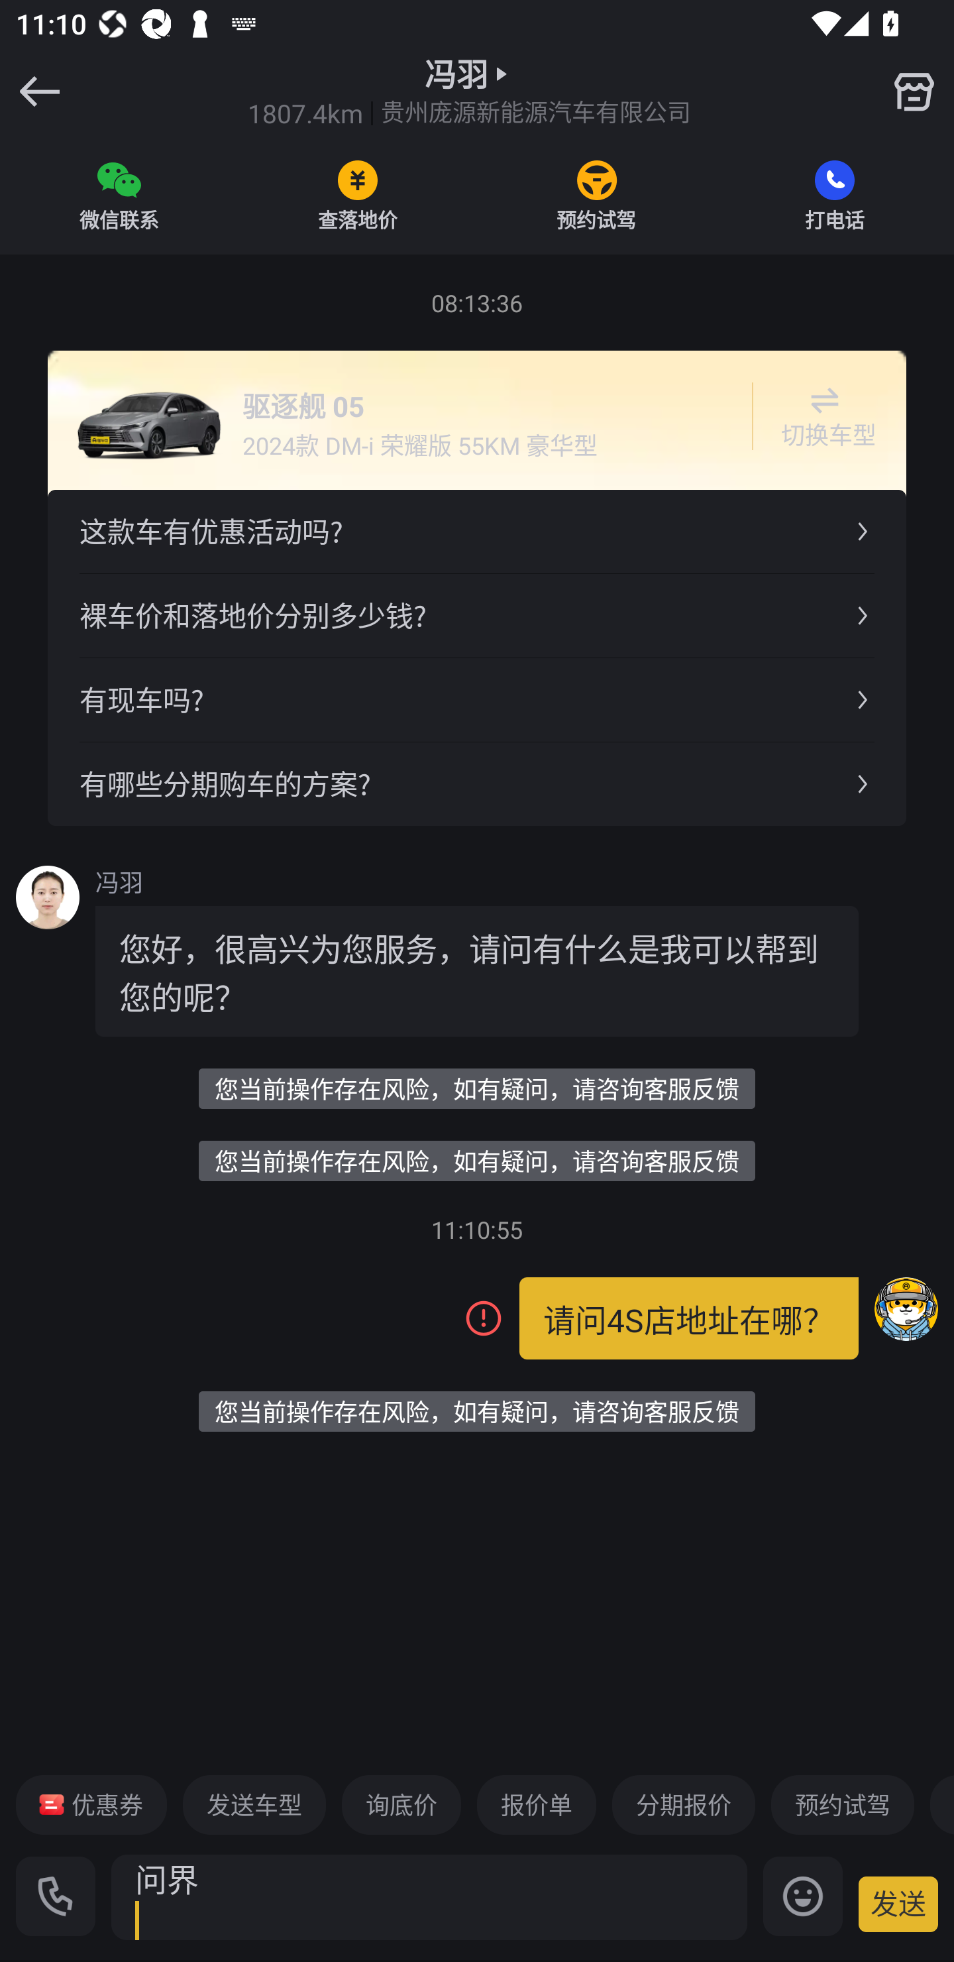  I want to click on 打电话, so click(835, 195).